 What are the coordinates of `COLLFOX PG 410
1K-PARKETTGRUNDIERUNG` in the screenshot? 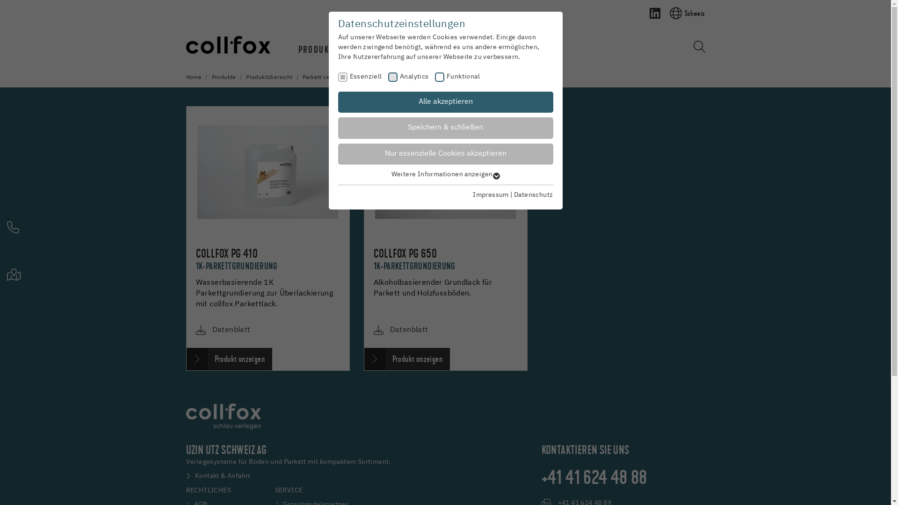 It's located at (237, 262).